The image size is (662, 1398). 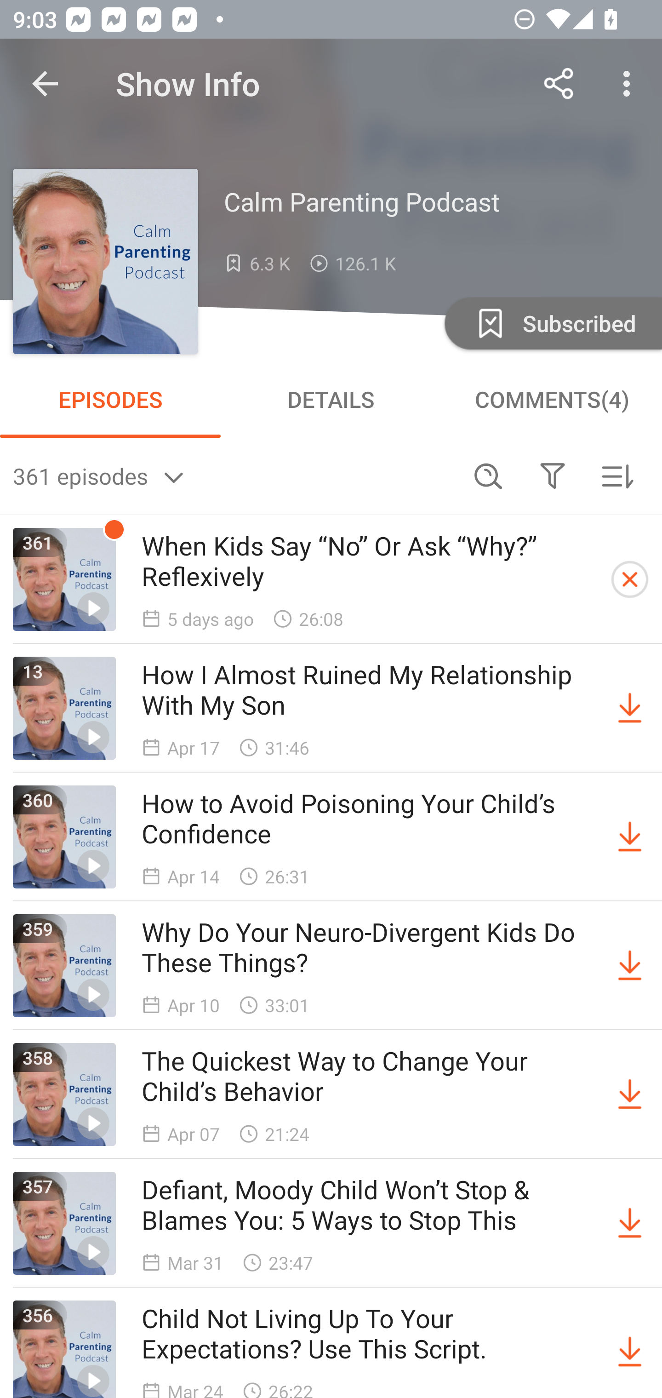 What do you see at coordinates (488, 476) in the screenshot?
I see ` Search` at bounding box center [488, 476].